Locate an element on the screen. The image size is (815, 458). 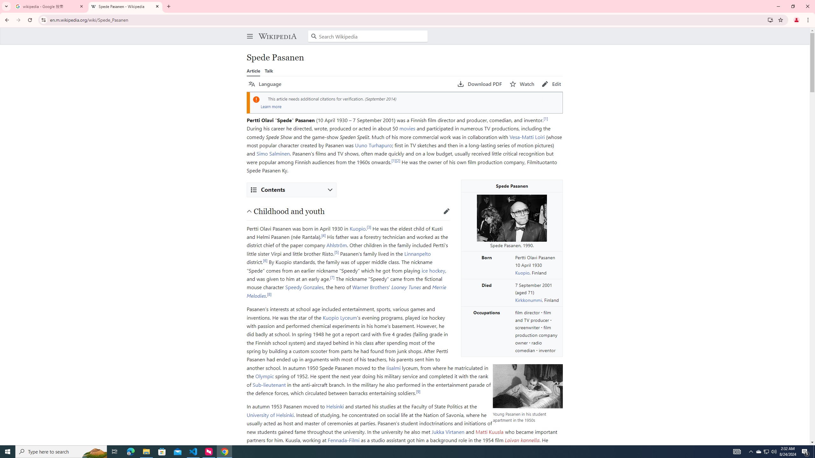
Linnanpelto is located at coordinates (418, 253).